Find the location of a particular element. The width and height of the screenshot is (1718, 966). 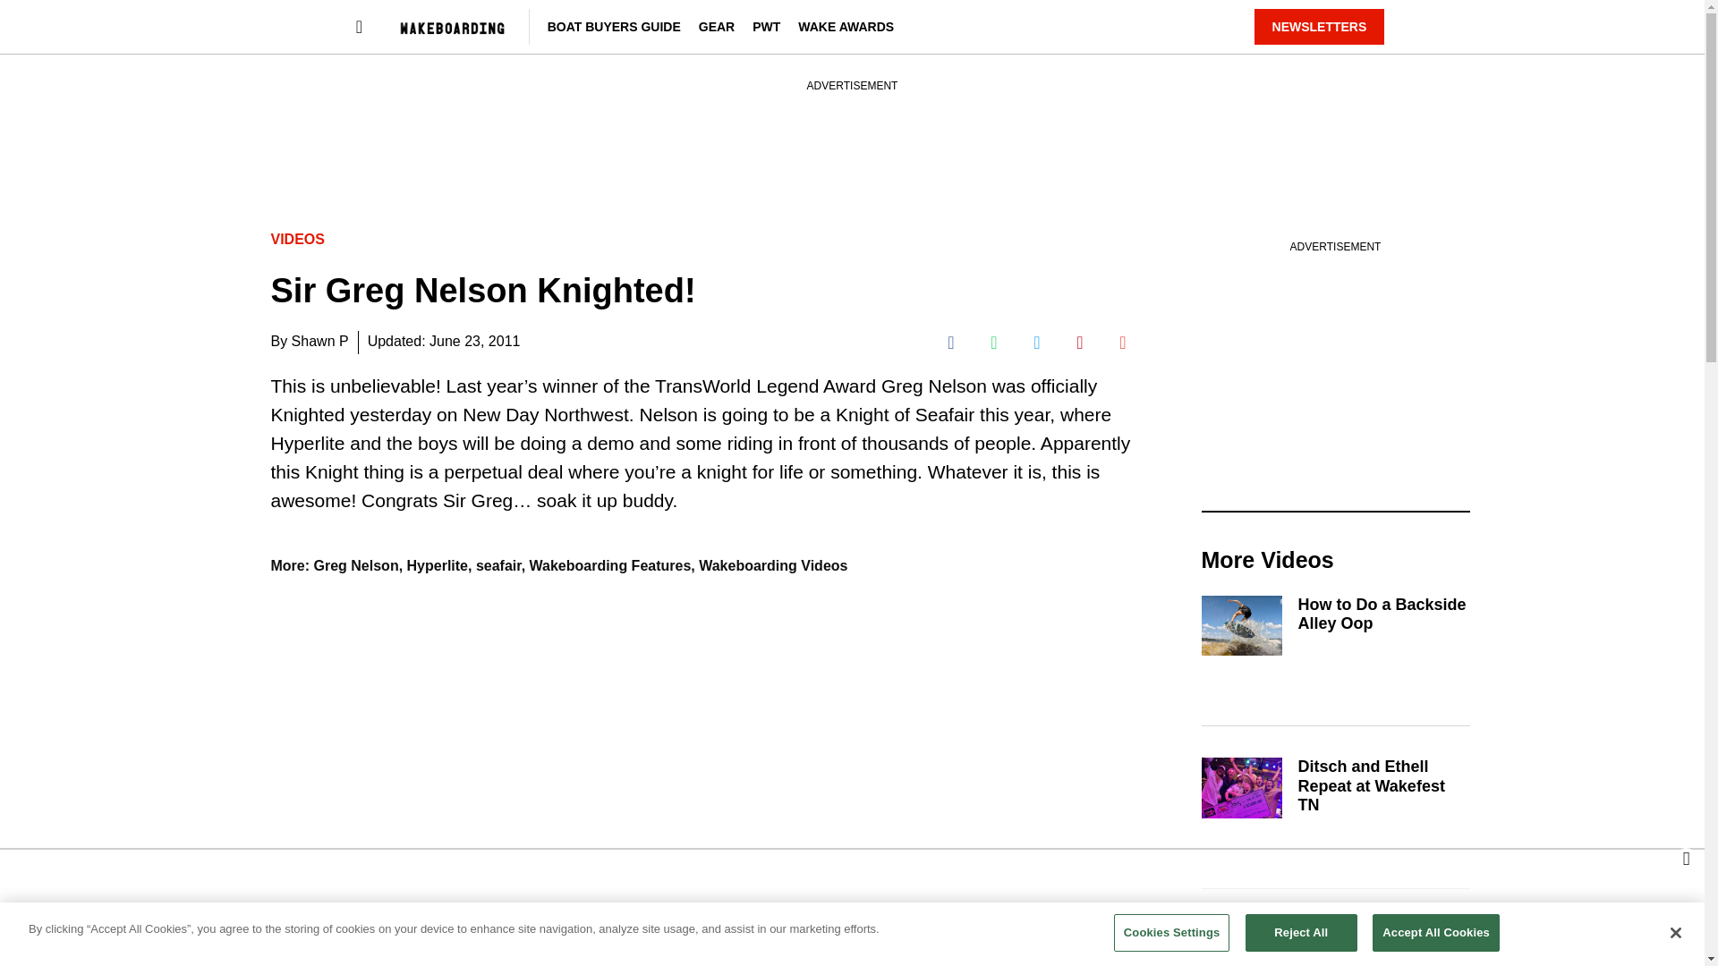

GEAR is located at coordinates (717, 26).